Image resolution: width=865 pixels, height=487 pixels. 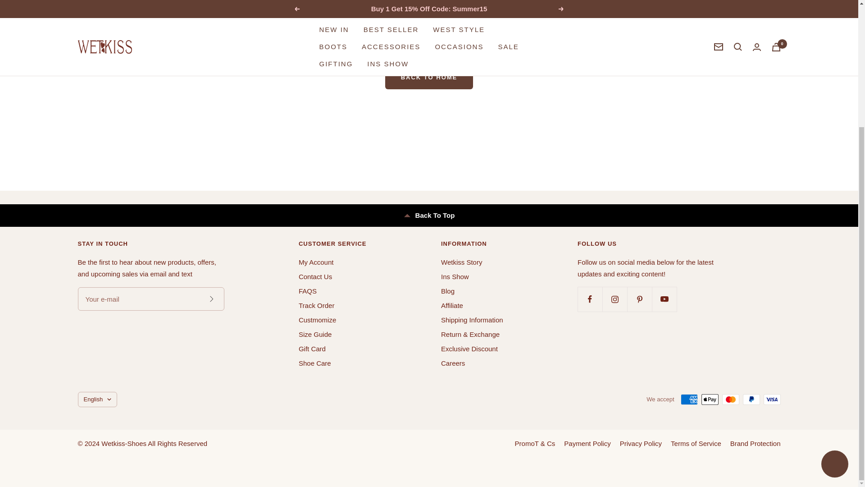 What do you see at coordinates (316, 262) in the screenshot?
I see `My Account` at bounding box center [316, 262].